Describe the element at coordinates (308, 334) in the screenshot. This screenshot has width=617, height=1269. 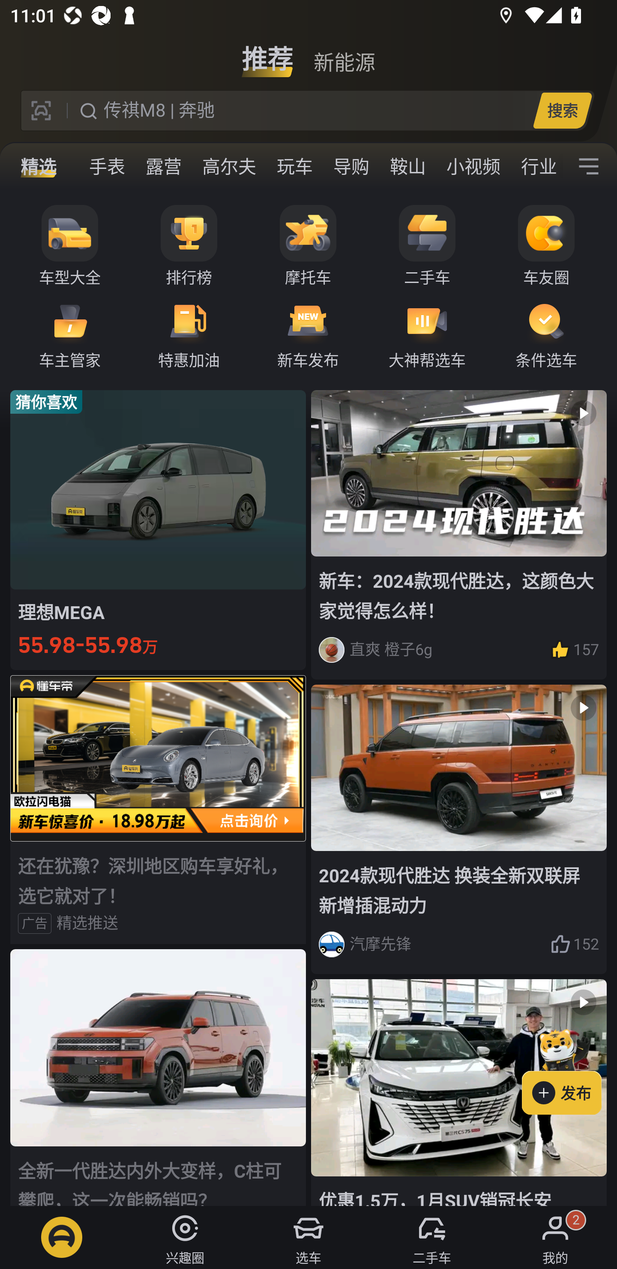
I see `新车发布` at that location.